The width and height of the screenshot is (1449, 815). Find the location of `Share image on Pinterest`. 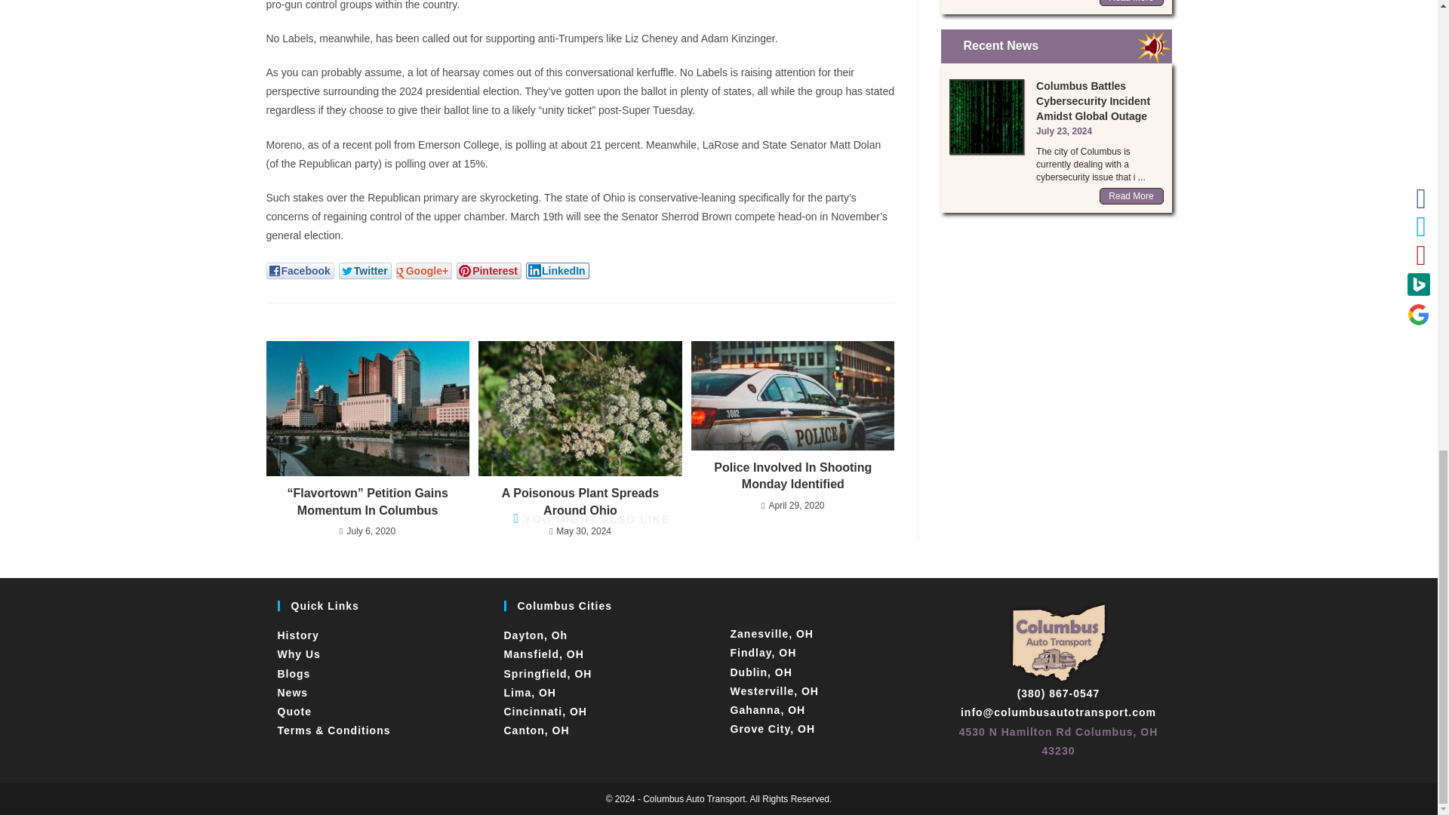

Share image on Pinterest is located at coordinates (489, 270).